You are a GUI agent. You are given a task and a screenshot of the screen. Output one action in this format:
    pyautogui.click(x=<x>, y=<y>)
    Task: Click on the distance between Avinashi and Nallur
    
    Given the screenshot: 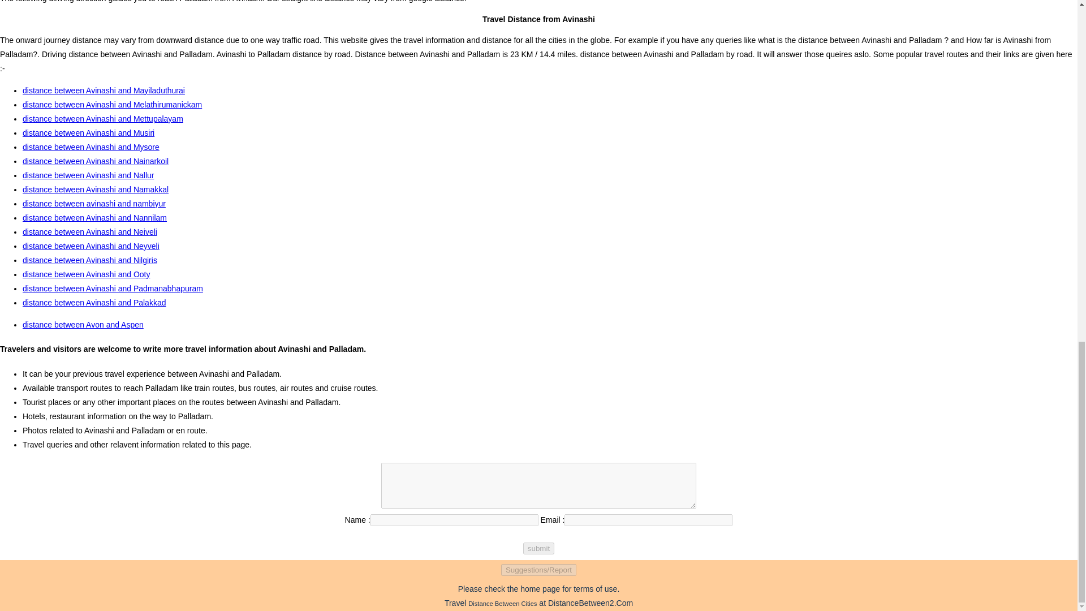 What is the action you would take?
    pyautogui.click(x=88, y=175)
    